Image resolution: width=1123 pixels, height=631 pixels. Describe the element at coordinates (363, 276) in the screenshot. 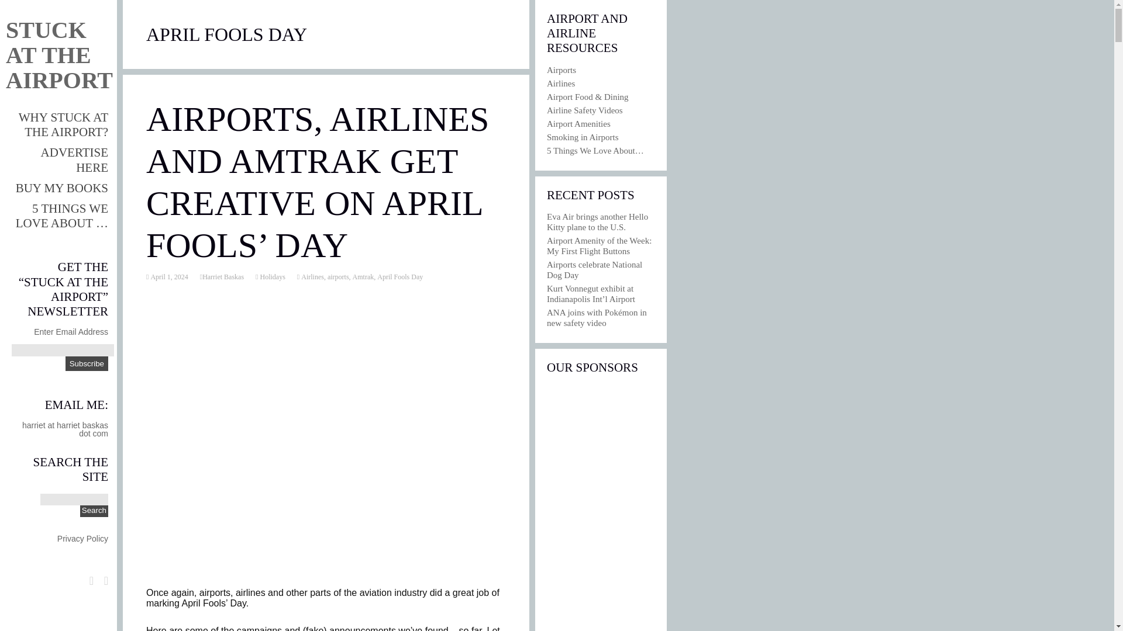

I see `Amtrak` at that location.